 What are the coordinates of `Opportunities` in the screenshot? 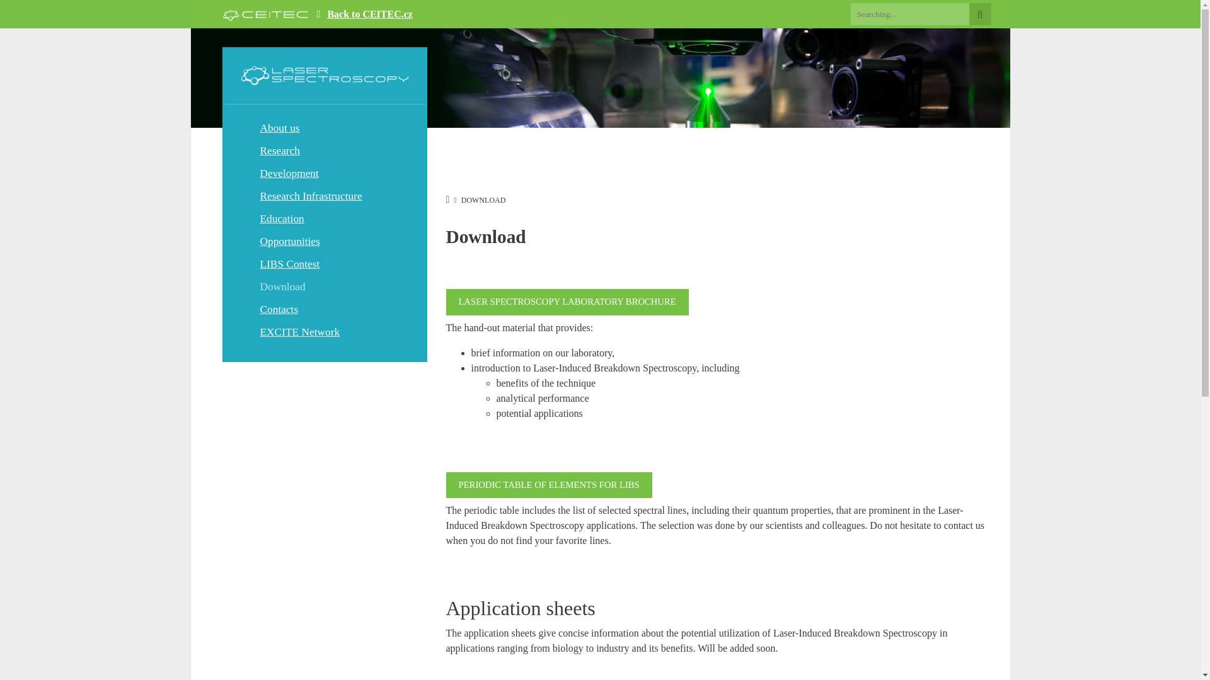 It's located at (324, 242).